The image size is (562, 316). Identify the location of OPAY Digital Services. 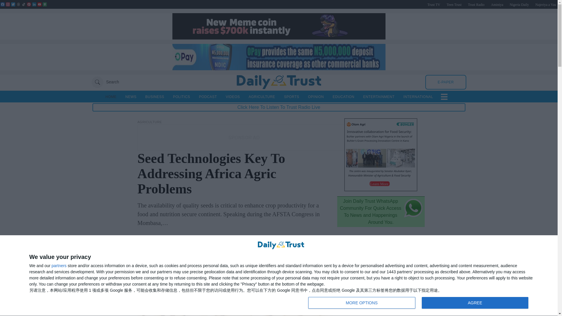
(18, 4).